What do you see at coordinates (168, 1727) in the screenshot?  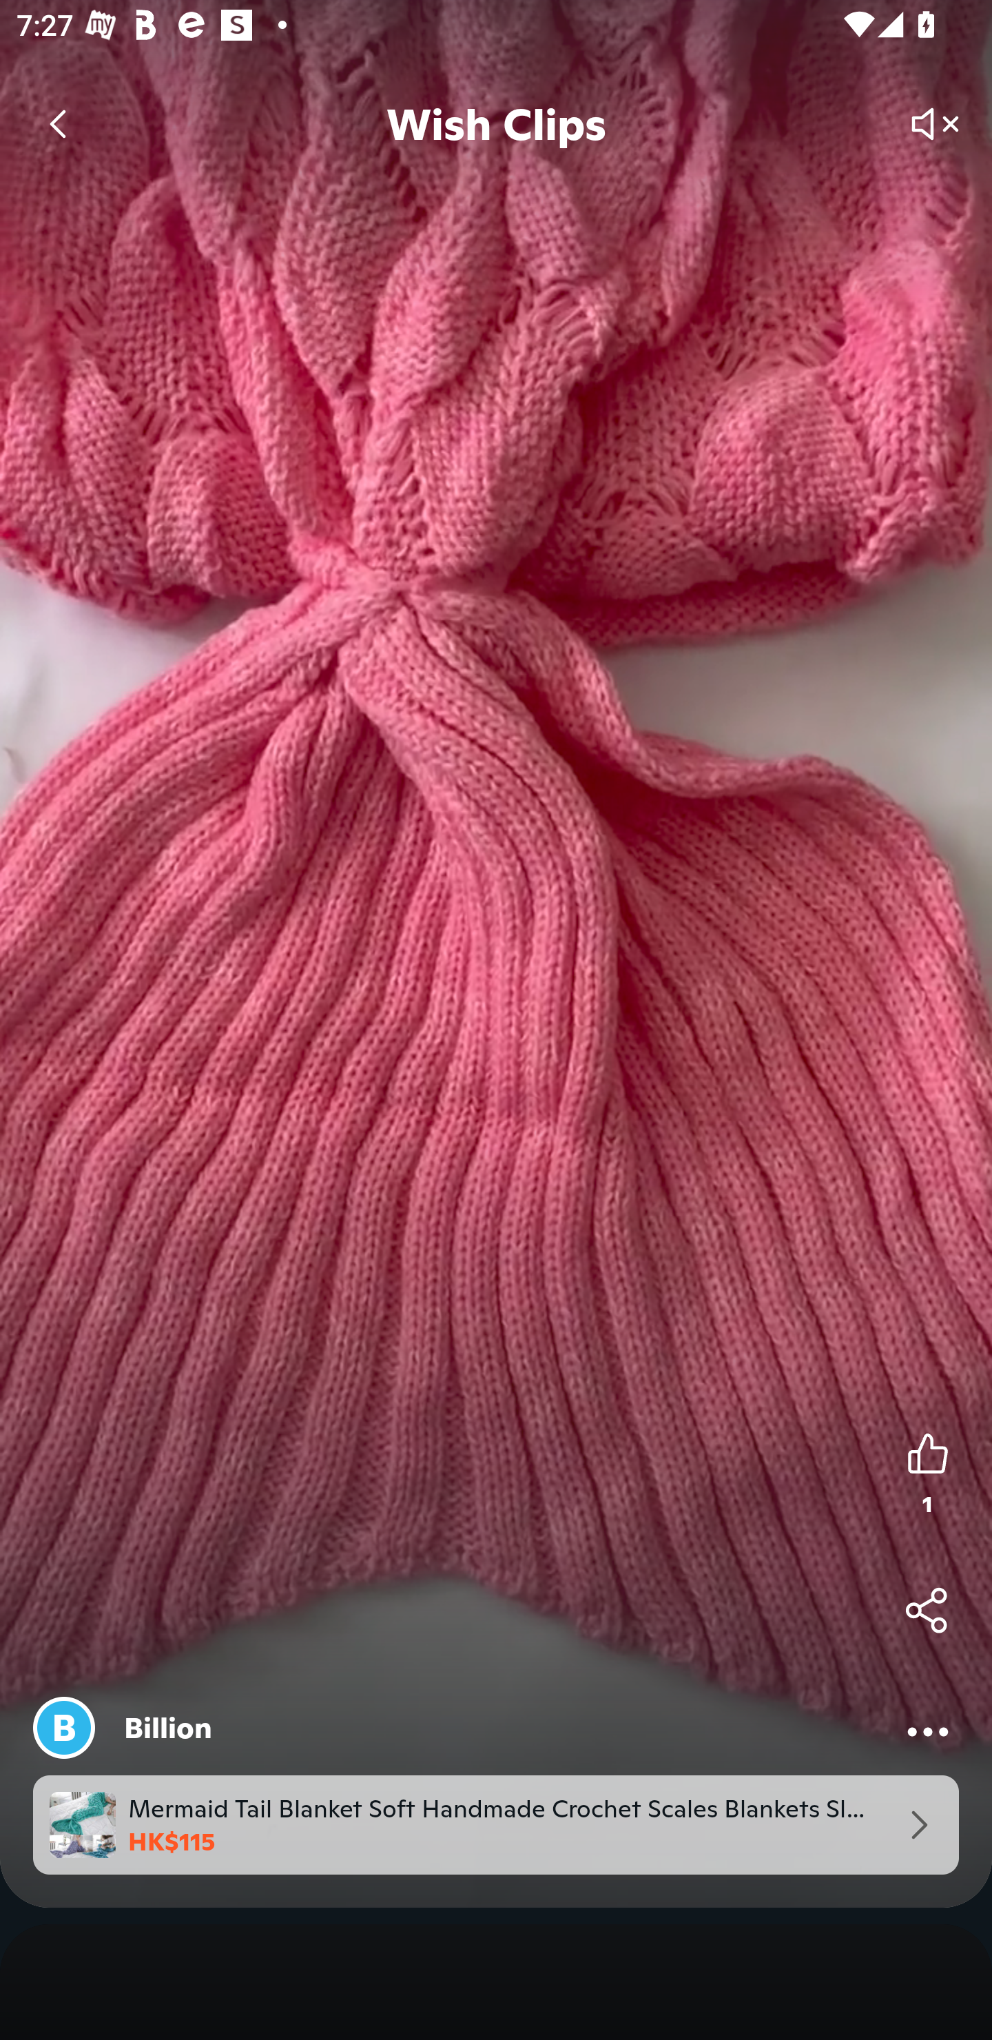 I see `Billion` at bounding box center [168, 1727].